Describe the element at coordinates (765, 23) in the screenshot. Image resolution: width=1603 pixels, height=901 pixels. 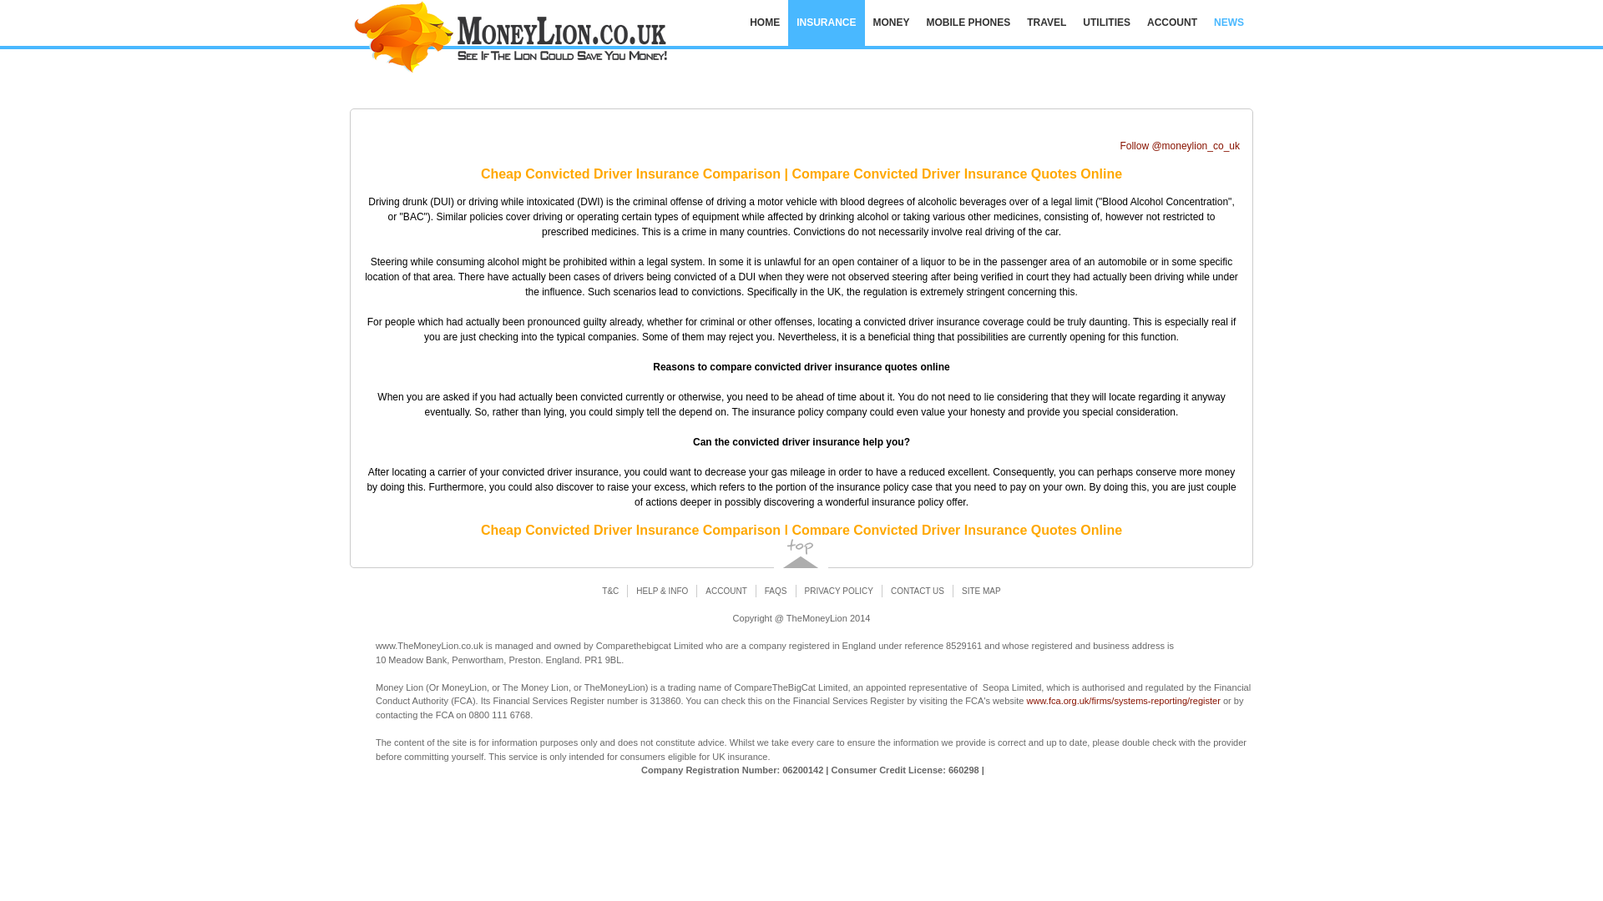
I see `HOME` at that location.